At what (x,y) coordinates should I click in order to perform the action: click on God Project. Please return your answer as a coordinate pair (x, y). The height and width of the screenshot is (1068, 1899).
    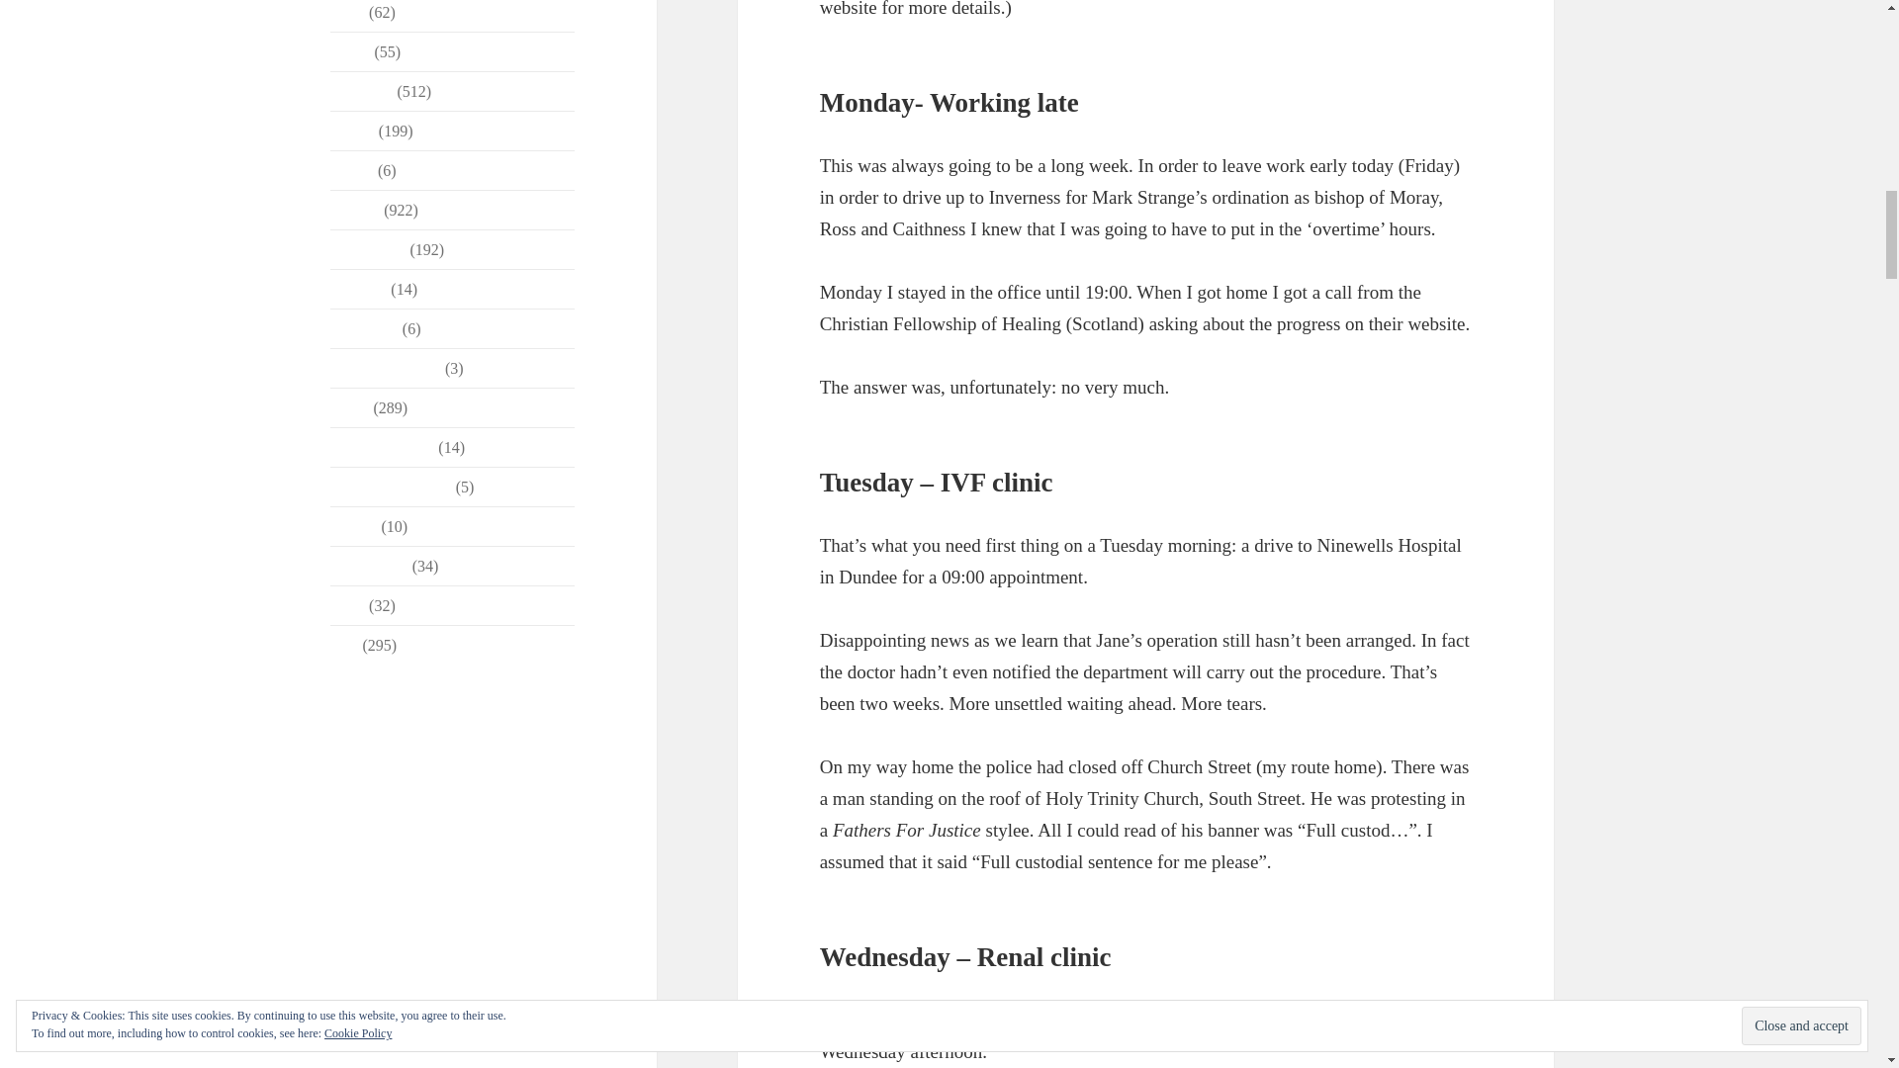
    Looking at the image, I should click on (368, 249).